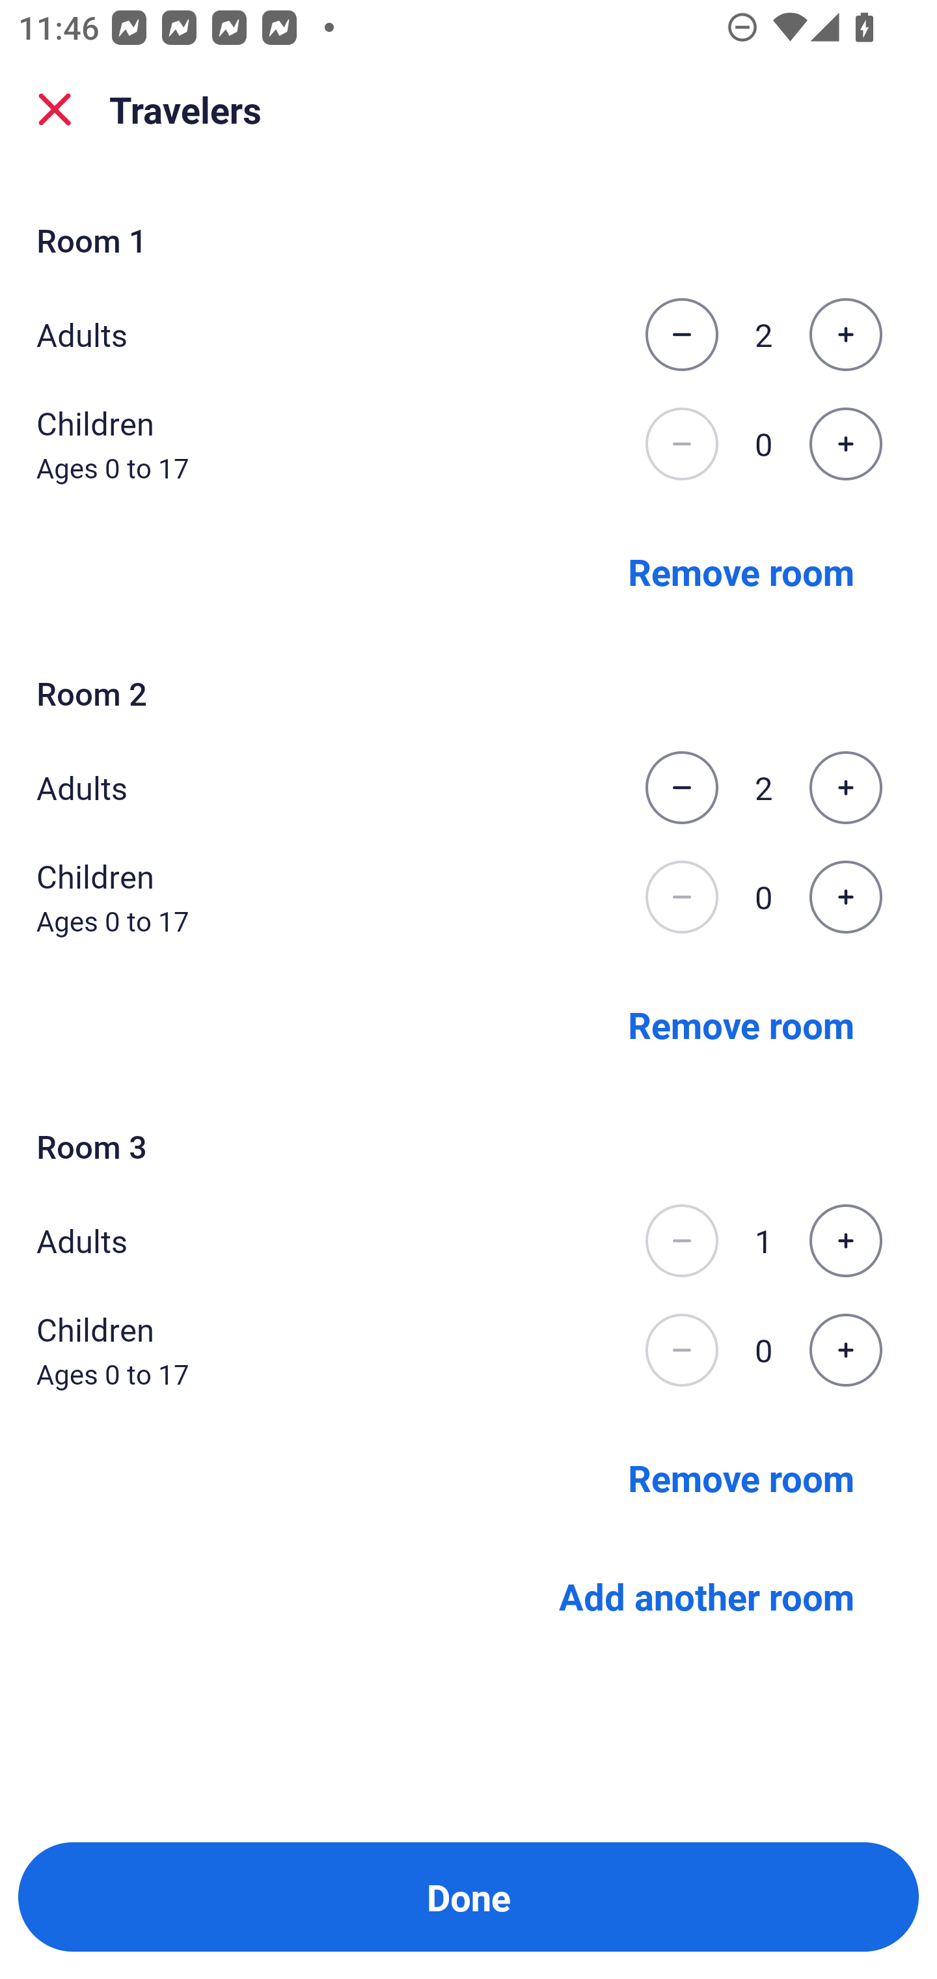  I want to click on Decrease the number of children, so click(681, 1350).